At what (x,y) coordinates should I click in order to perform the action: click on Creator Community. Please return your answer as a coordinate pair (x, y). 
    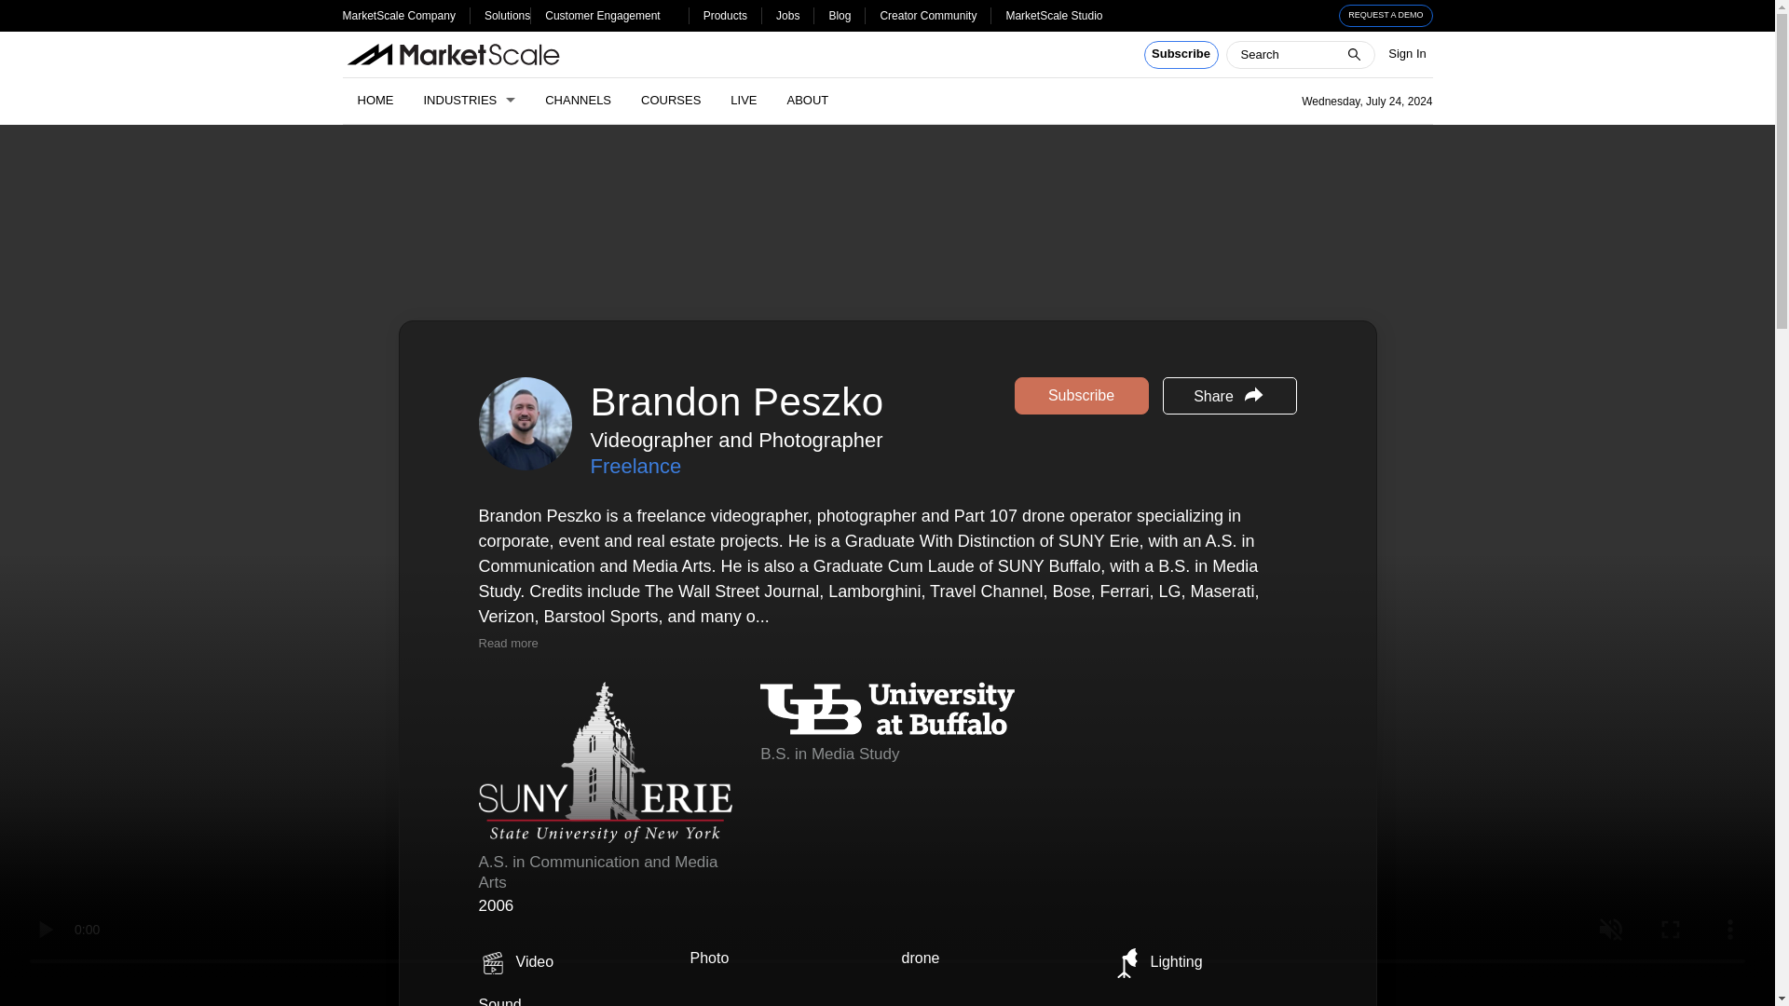
    Looking at the image, I should click on (928, 15).